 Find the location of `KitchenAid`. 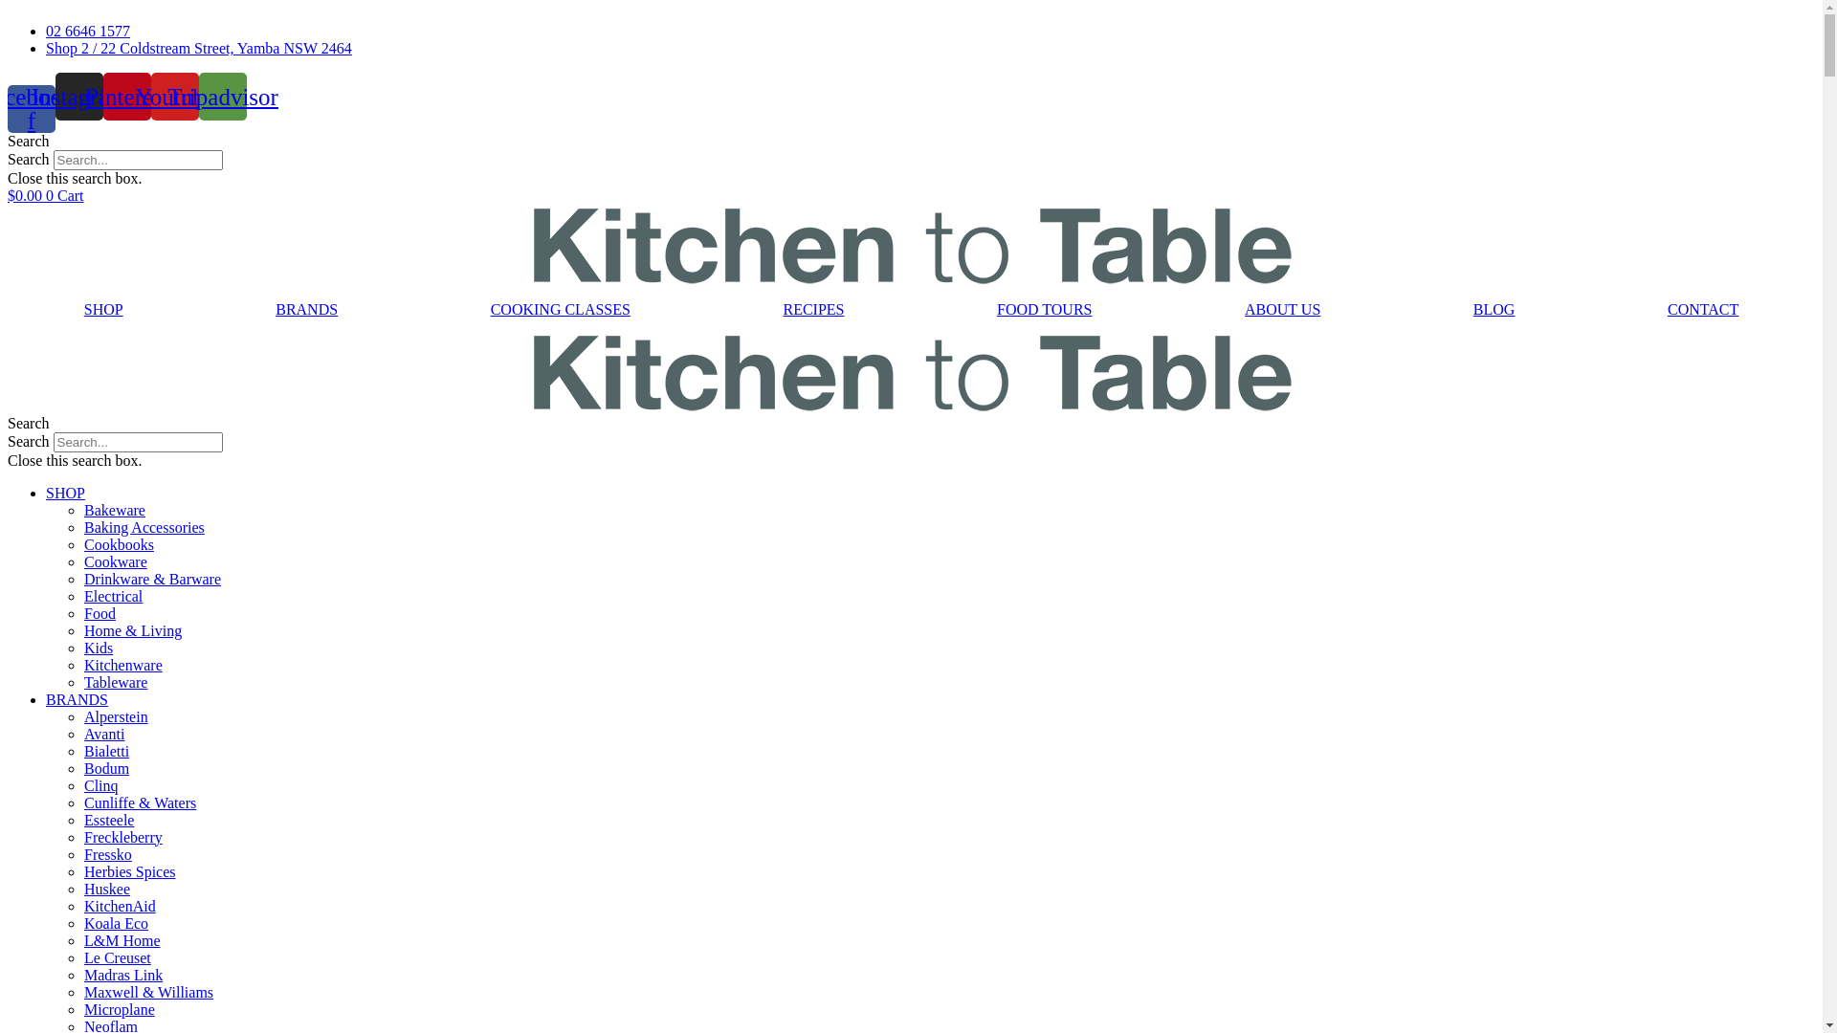

KitchenAid is located at coordinates (121, 905).